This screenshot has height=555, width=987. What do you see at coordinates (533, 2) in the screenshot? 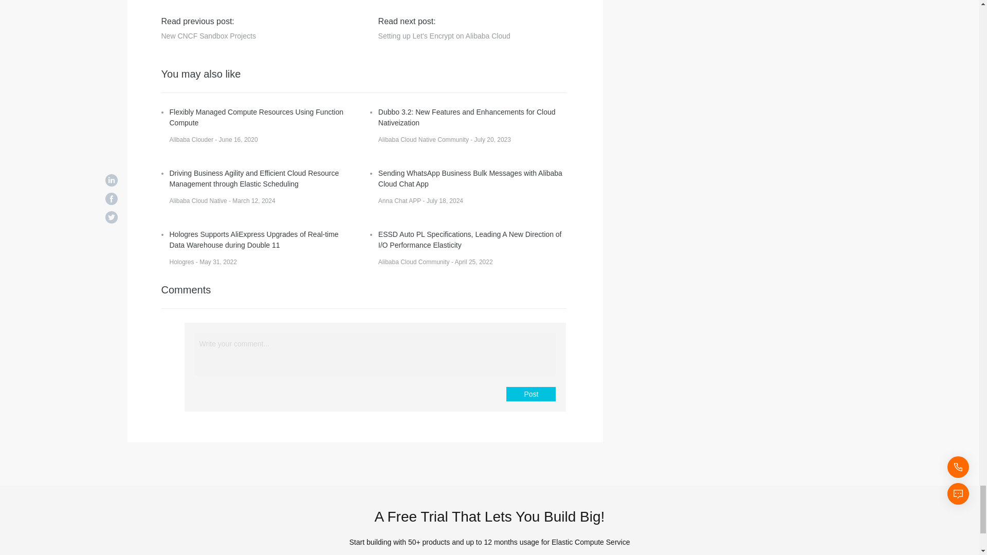
I see `View site facebook` at bounding box center [533, 2].